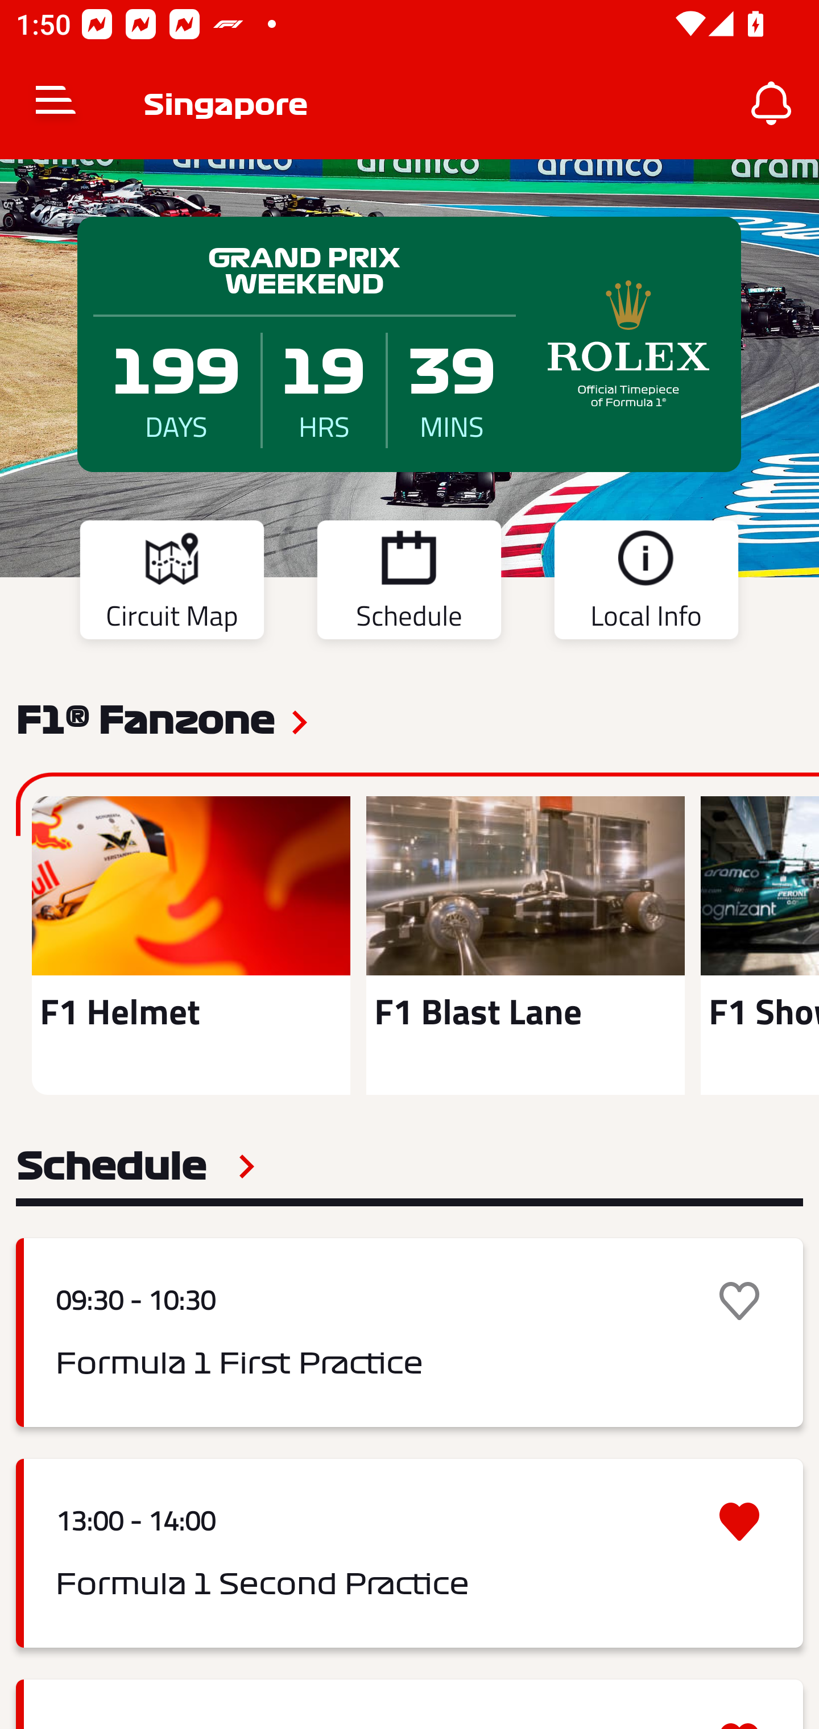  I want to click on Circuit Map, so click(172, 584).